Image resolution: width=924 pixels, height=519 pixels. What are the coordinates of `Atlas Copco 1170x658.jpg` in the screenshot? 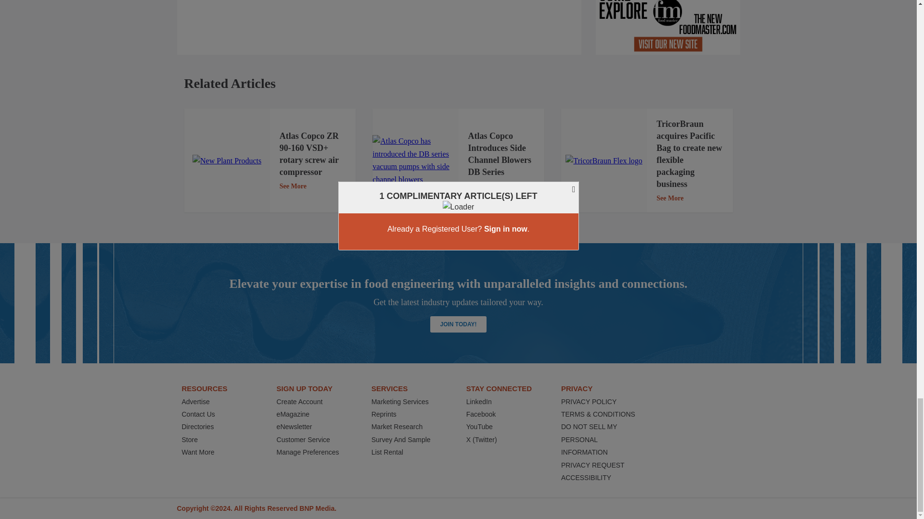 It's located at (415, 160).